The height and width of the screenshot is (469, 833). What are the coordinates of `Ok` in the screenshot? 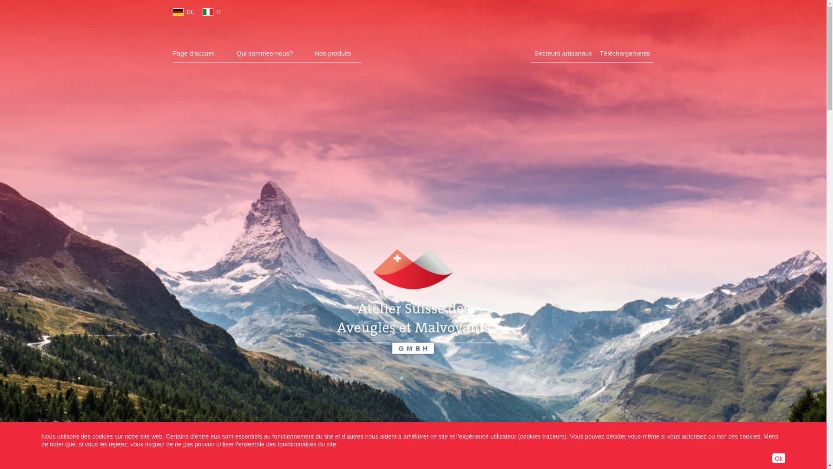 It's located at (779, 458).